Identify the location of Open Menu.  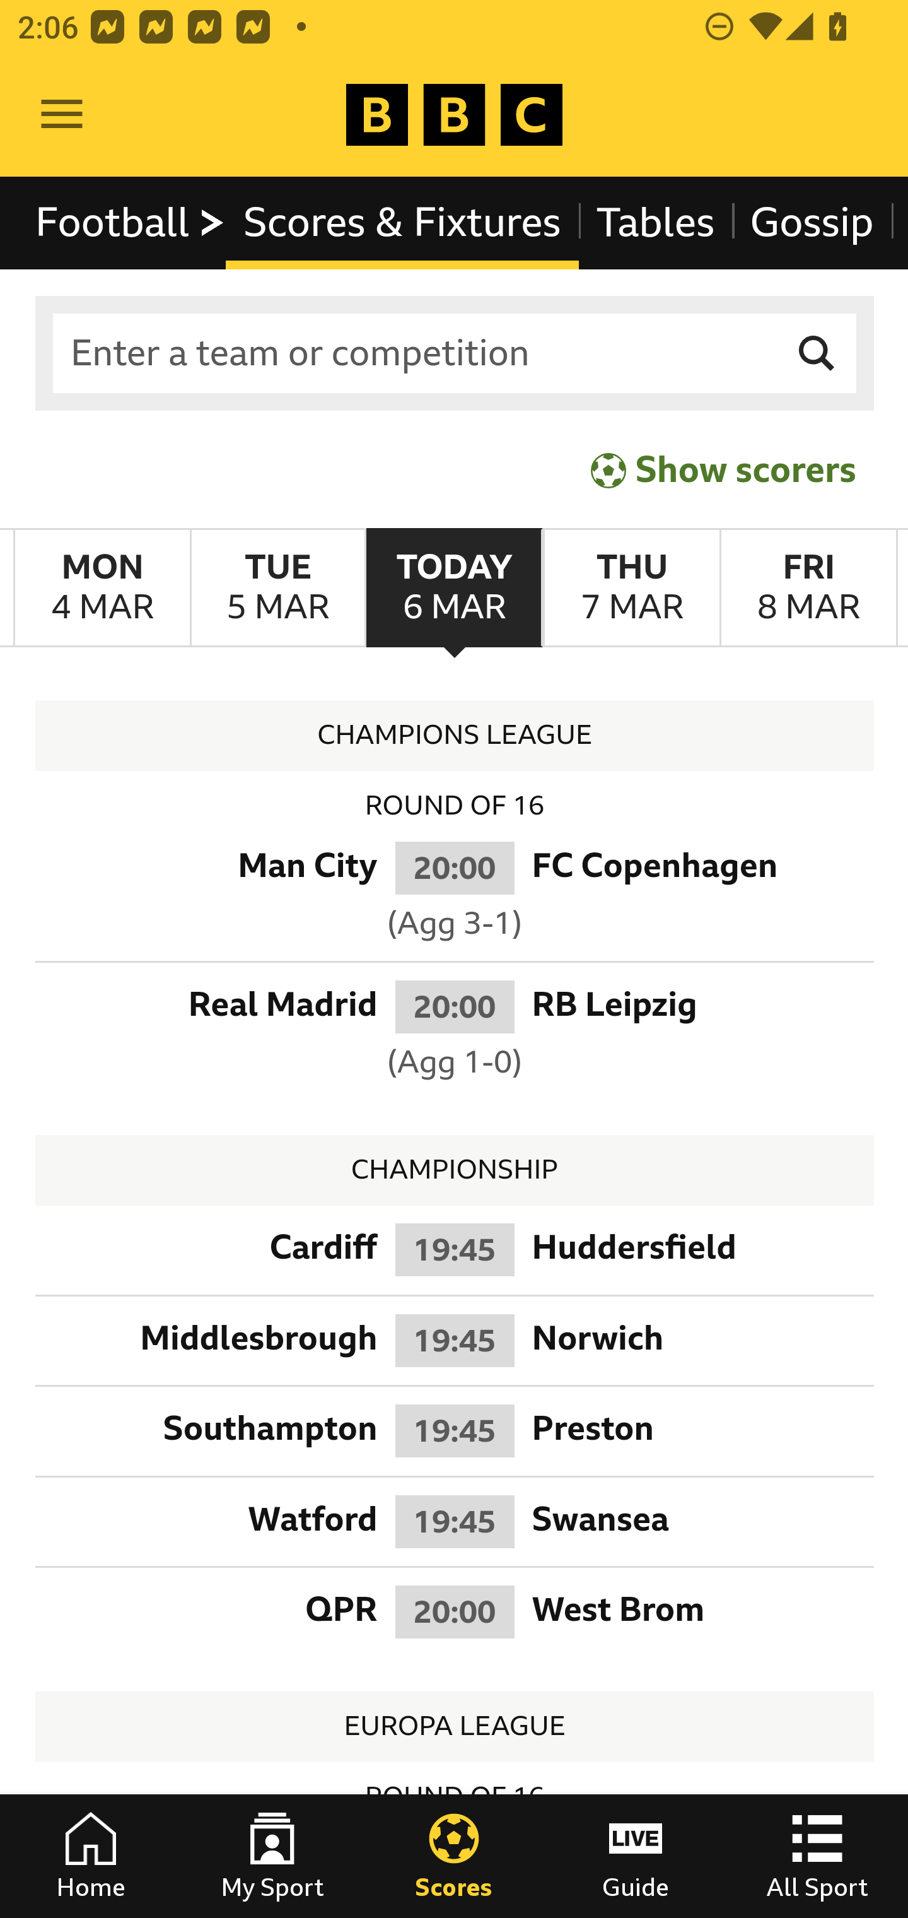
(62, 115).